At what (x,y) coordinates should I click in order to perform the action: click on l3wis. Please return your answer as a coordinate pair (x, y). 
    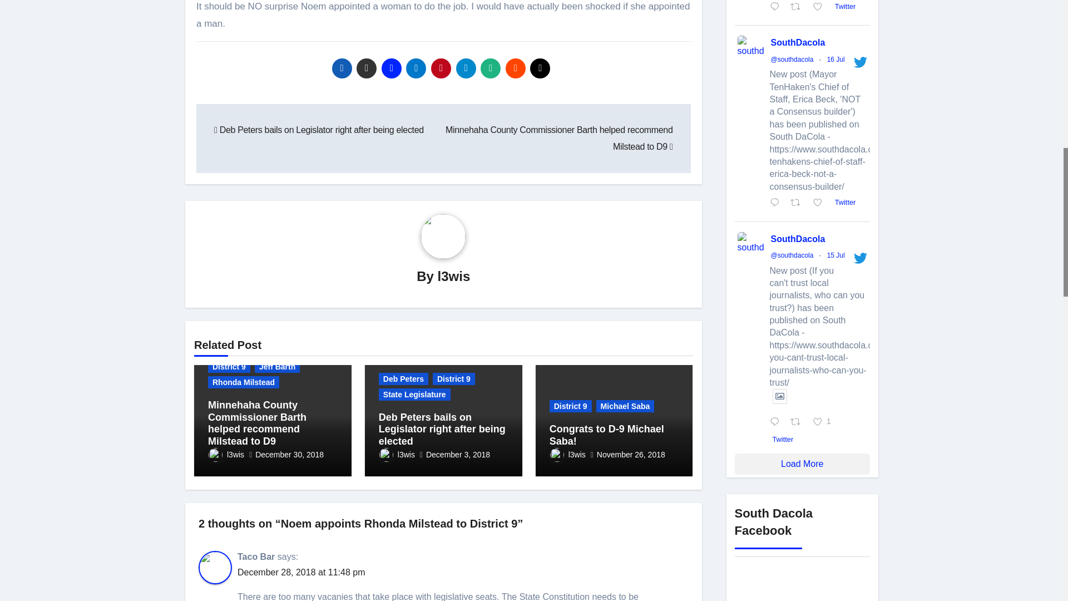
    Looking at the image, I should click on (454, 276).